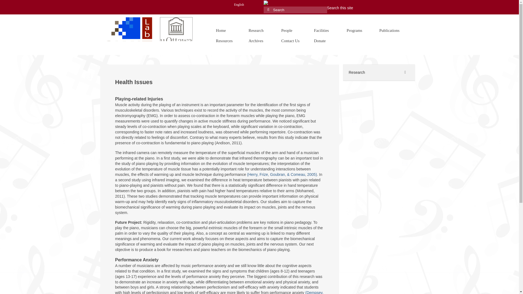 The height and width of the screenshot is (294, 523). What do you see at coordinates (357, 30) in the screenshot?
I see `Programs` at bounding box center [357, 30].